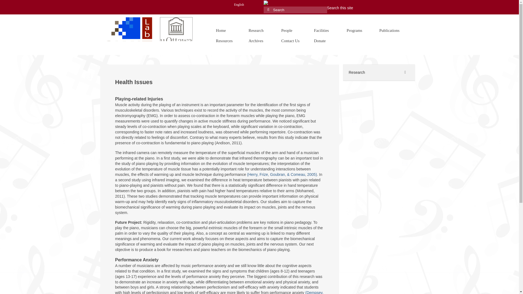 The height and width of the screenshot is (294, 523). What do you see at coordinates (357, 30) in the screenshot?
I see `Programs` at bounding box center [357, 30].